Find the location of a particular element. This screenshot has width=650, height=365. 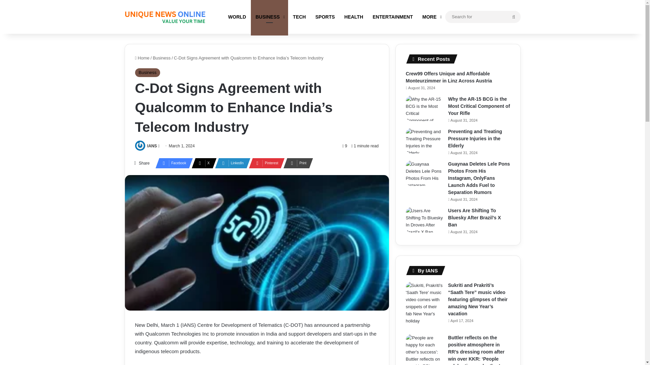

Search for is located at coordinates (482, 16).